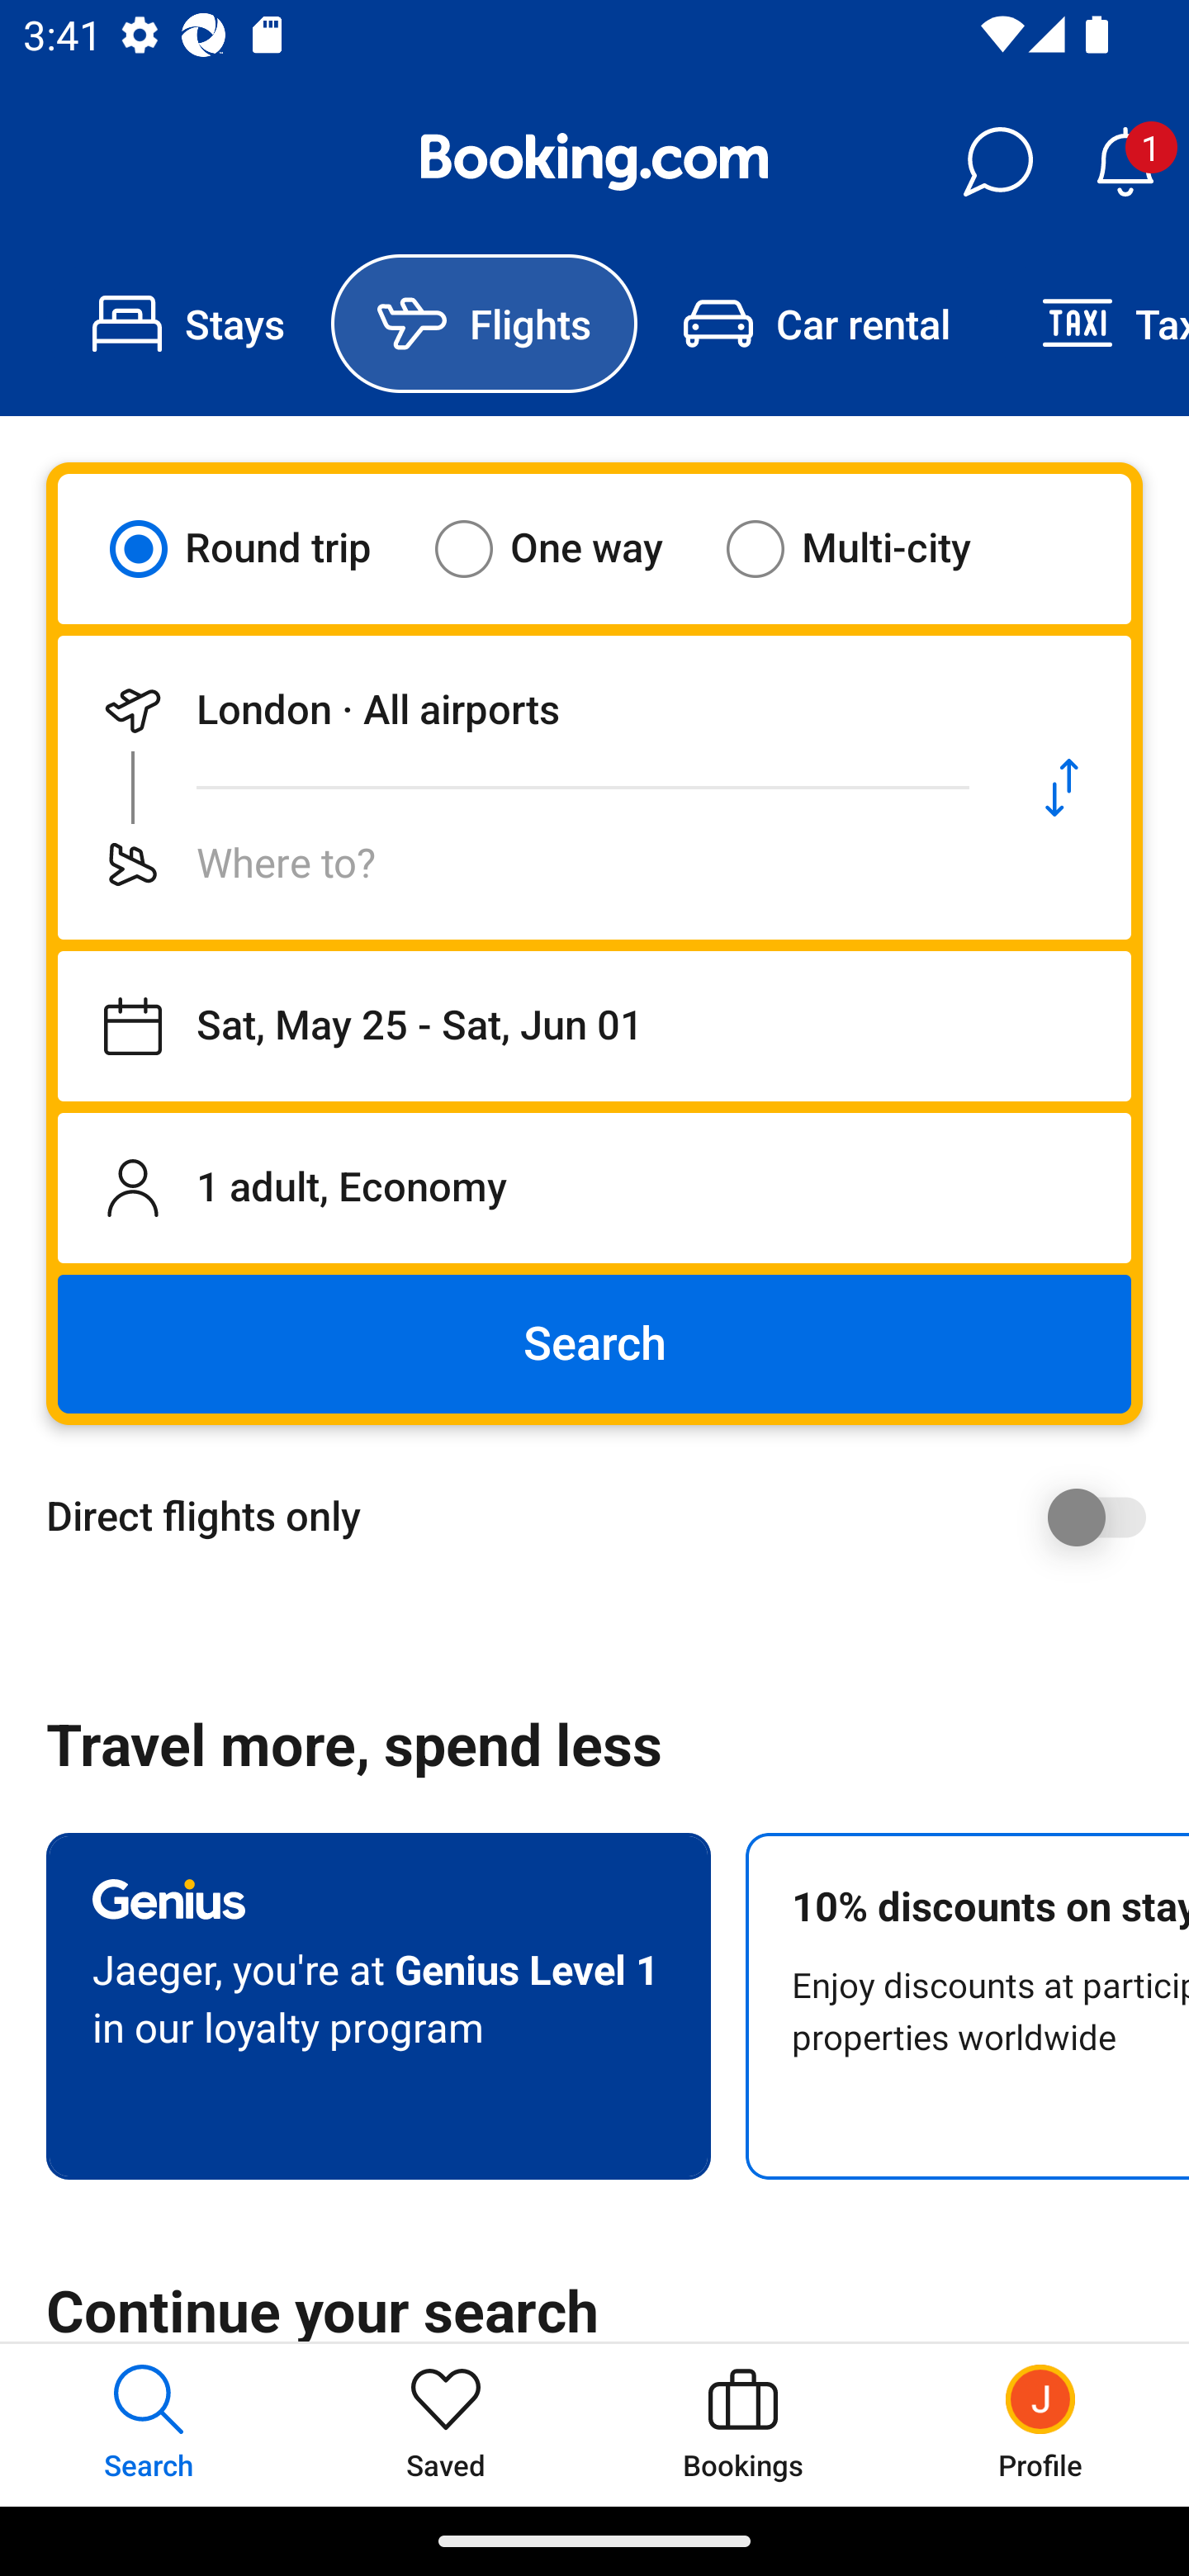  Describe the element at coordinates (525, 864) in the screenshot. I see `Flying to ` at that location.